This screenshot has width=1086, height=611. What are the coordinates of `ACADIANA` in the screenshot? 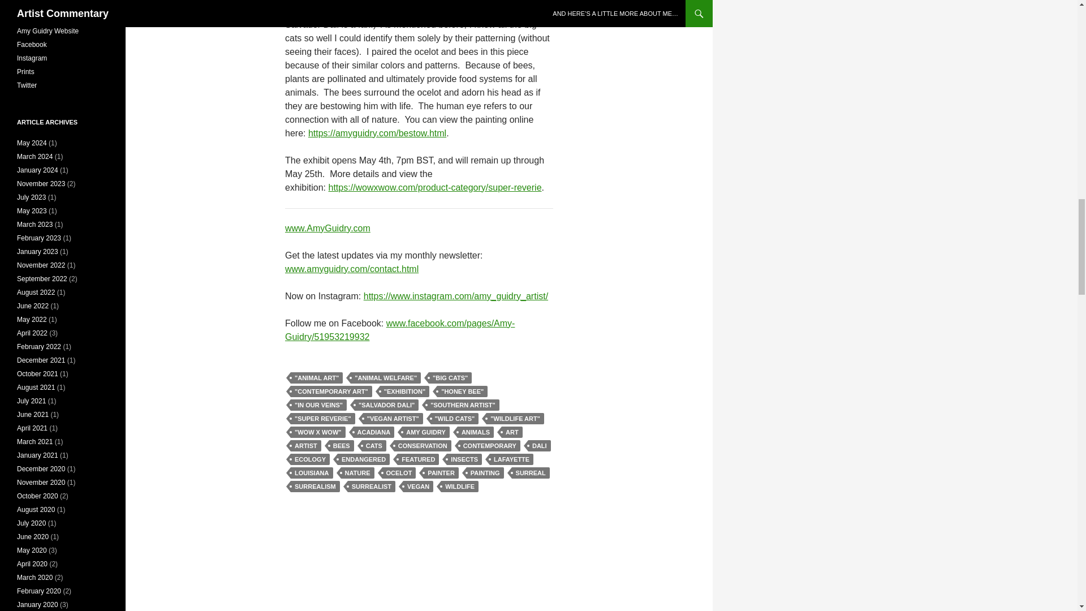 It's located at (374, 432).